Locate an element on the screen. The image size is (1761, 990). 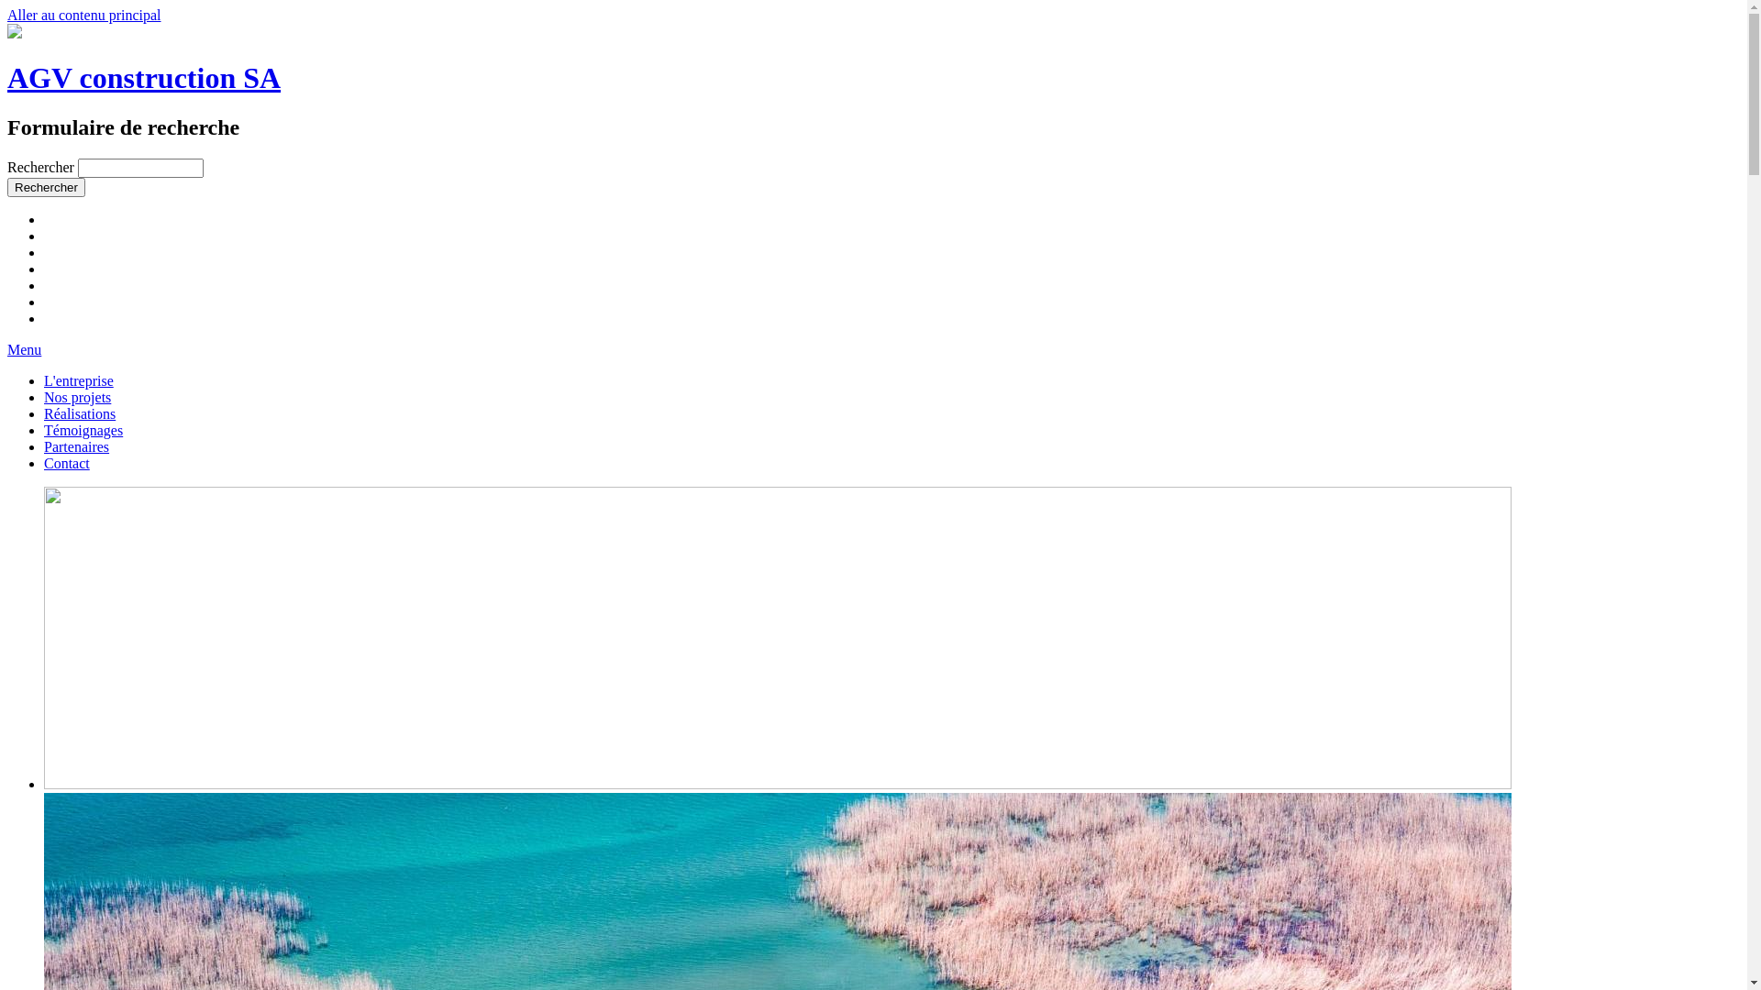
Contact is located at coordinates (67, 464).